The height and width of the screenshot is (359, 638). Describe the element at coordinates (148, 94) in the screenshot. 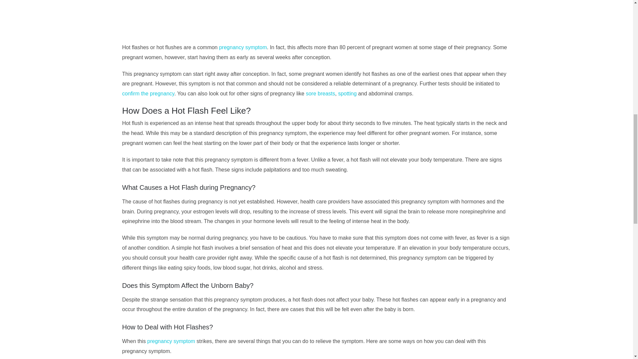

I see `confirm the pregnancy` at that location.